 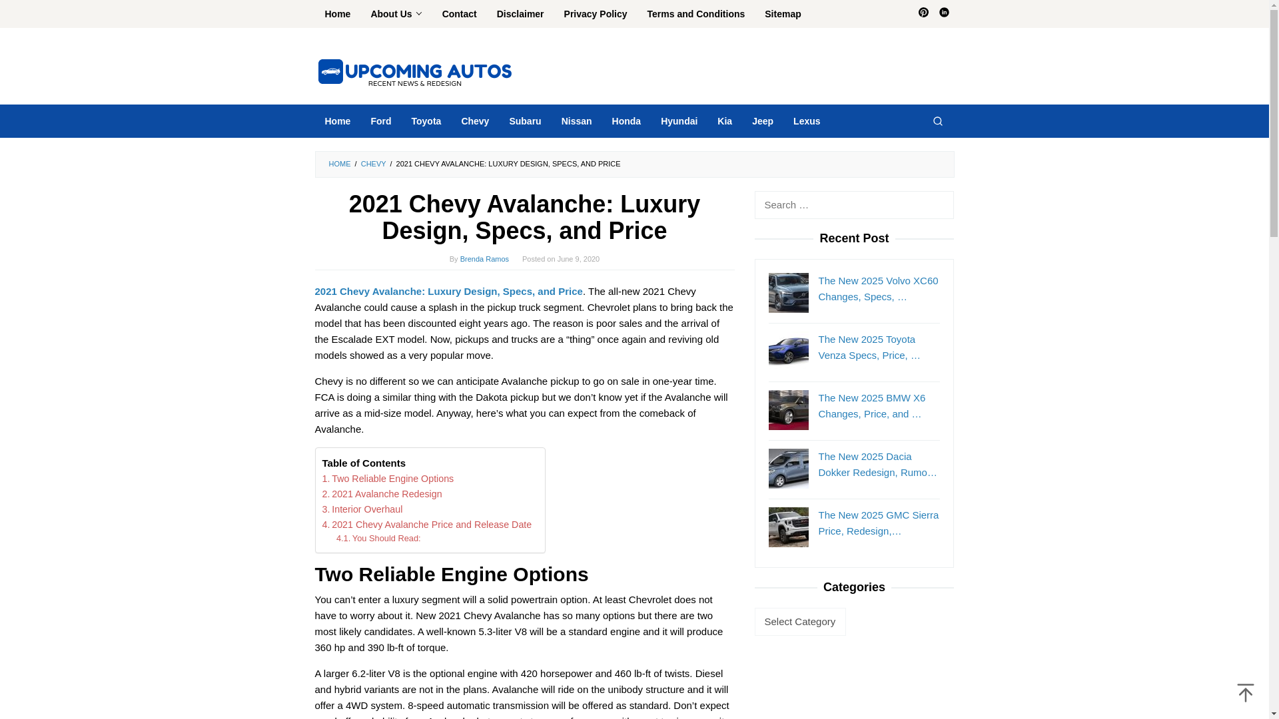 I want to click on Contact, so click(x=460, y=14).